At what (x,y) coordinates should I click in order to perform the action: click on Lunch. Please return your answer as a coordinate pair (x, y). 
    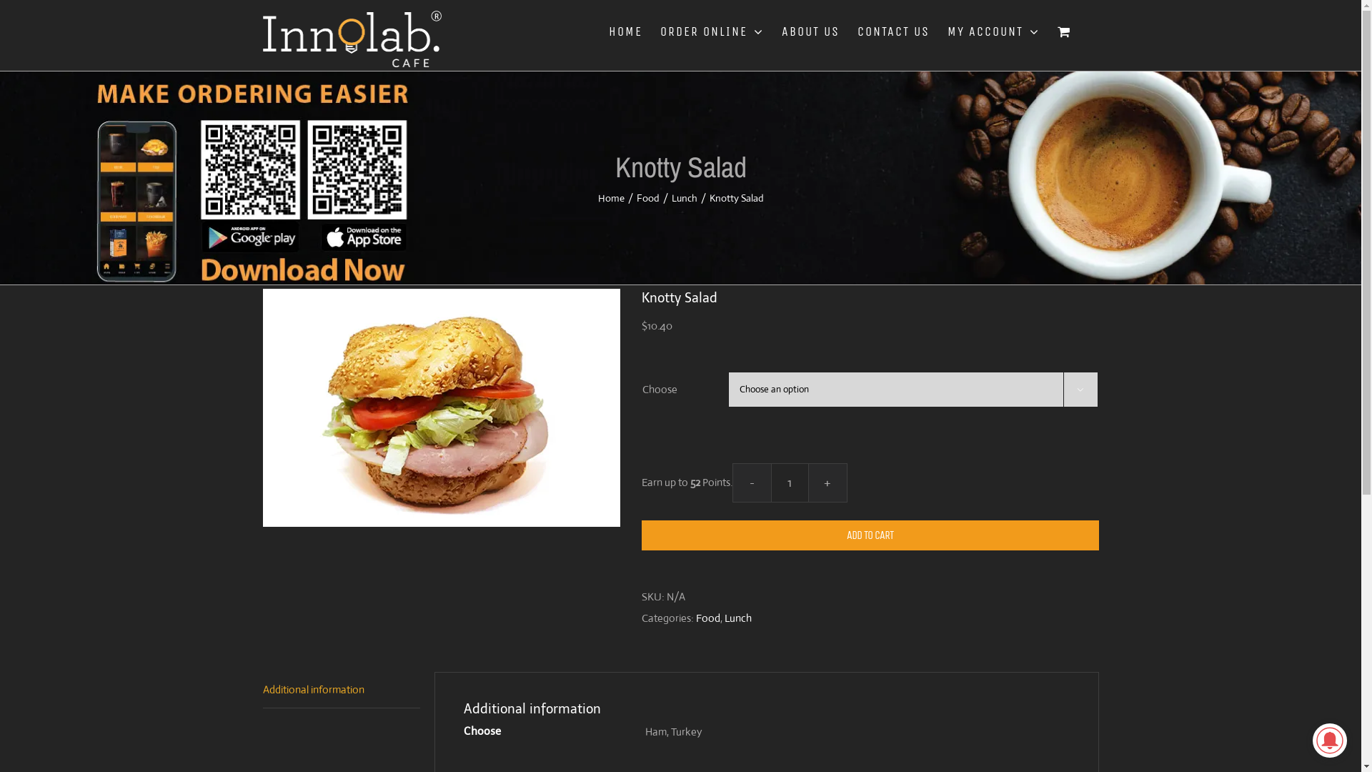
    Looking at the image, I should click on (685, 198).